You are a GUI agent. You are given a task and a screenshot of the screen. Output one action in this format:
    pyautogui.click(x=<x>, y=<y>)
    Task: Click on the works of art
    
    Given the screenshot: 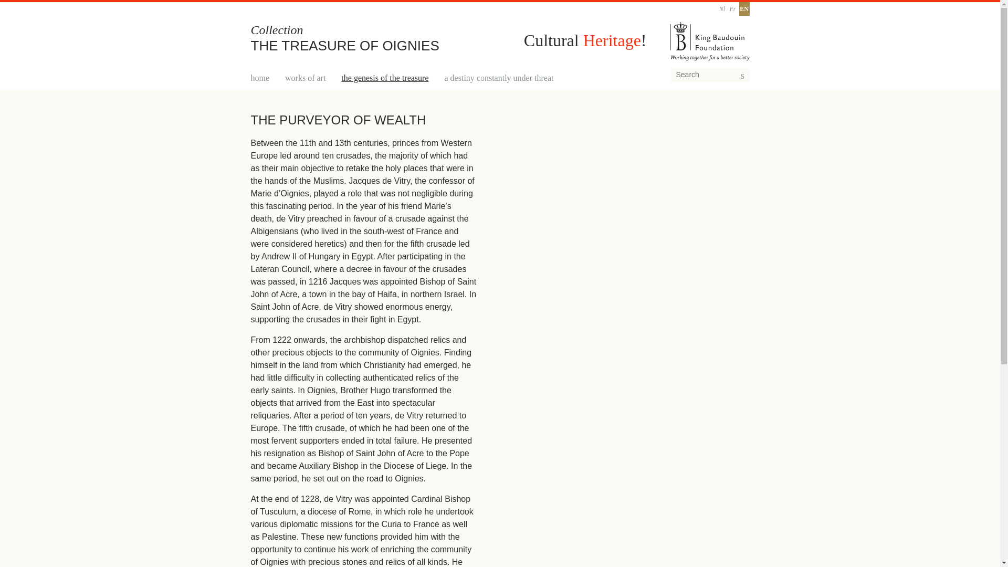 What is the action you would take?
    pyautogui.click(x=306, y=78)
    